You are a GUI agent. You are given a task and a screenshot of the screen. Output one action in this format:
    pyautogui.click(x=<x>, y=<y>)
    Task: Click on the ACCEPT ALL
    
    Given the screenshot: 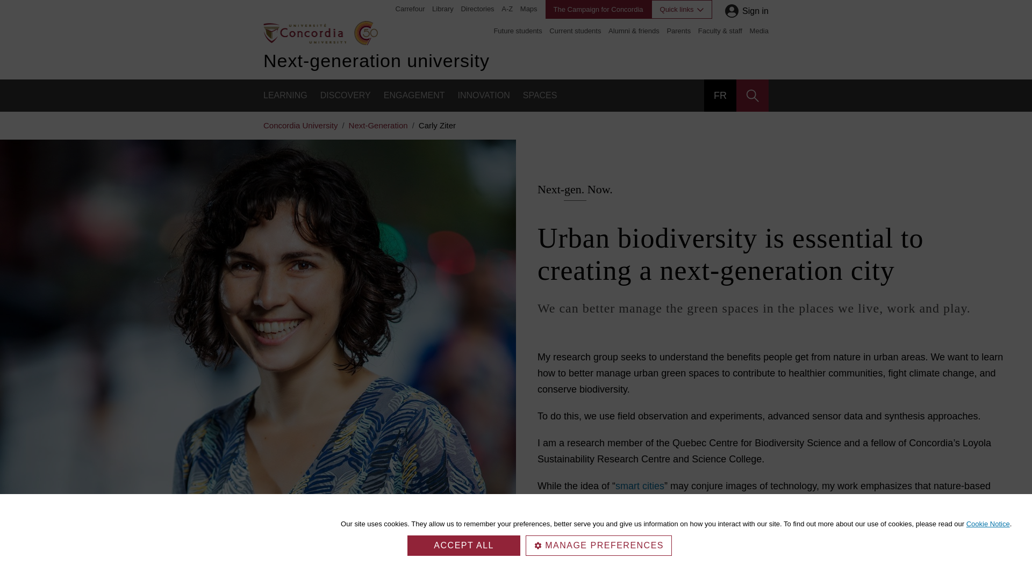 What is the action you would take?
    pyautogui.click(x=463, y=545)
    